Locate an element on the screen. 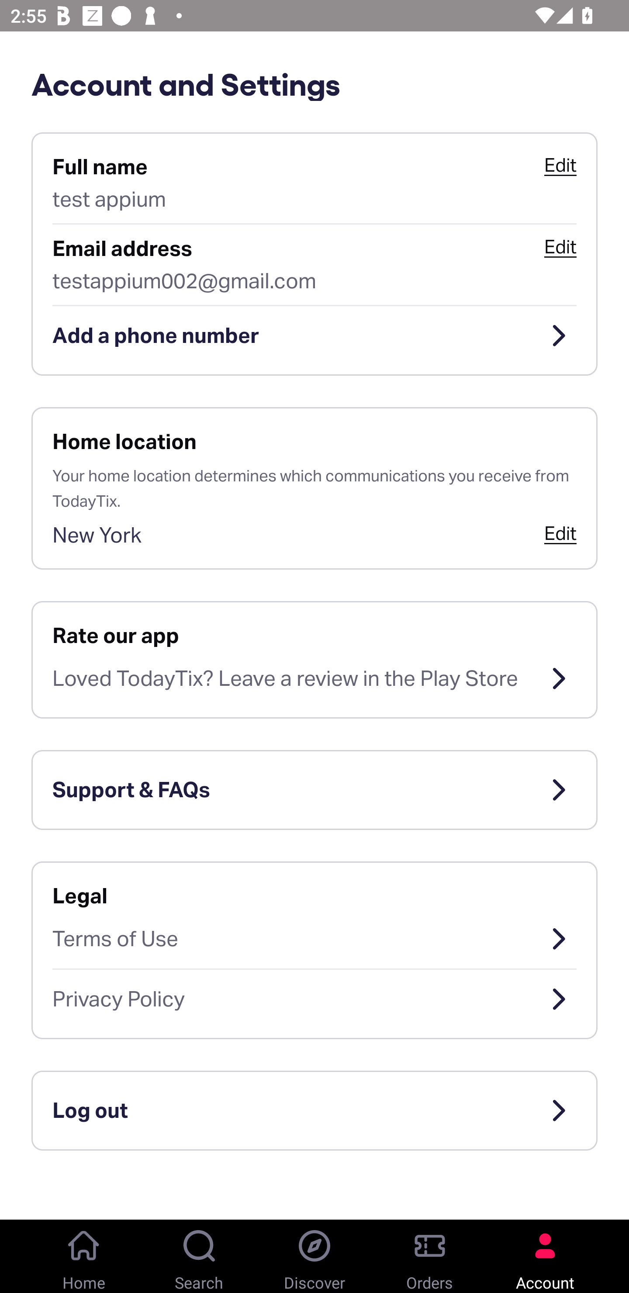  Log out is located at coordinates (314, 1110).